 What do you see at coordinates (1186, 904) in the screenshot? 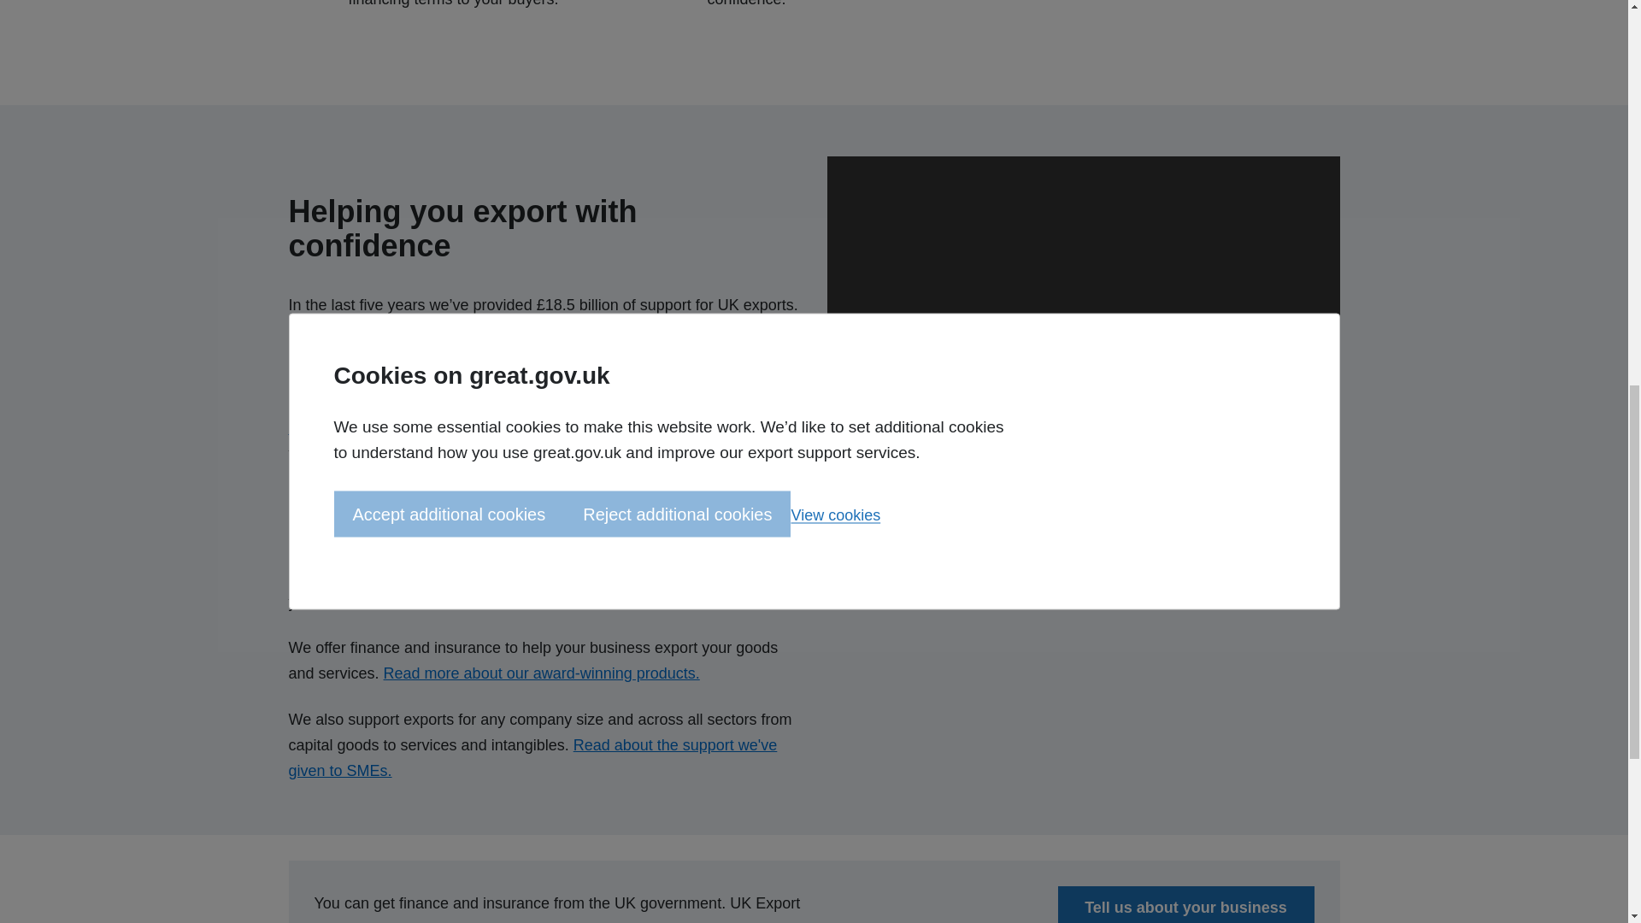
I see `Tell us about your business` at bounding box center [1186, 904].